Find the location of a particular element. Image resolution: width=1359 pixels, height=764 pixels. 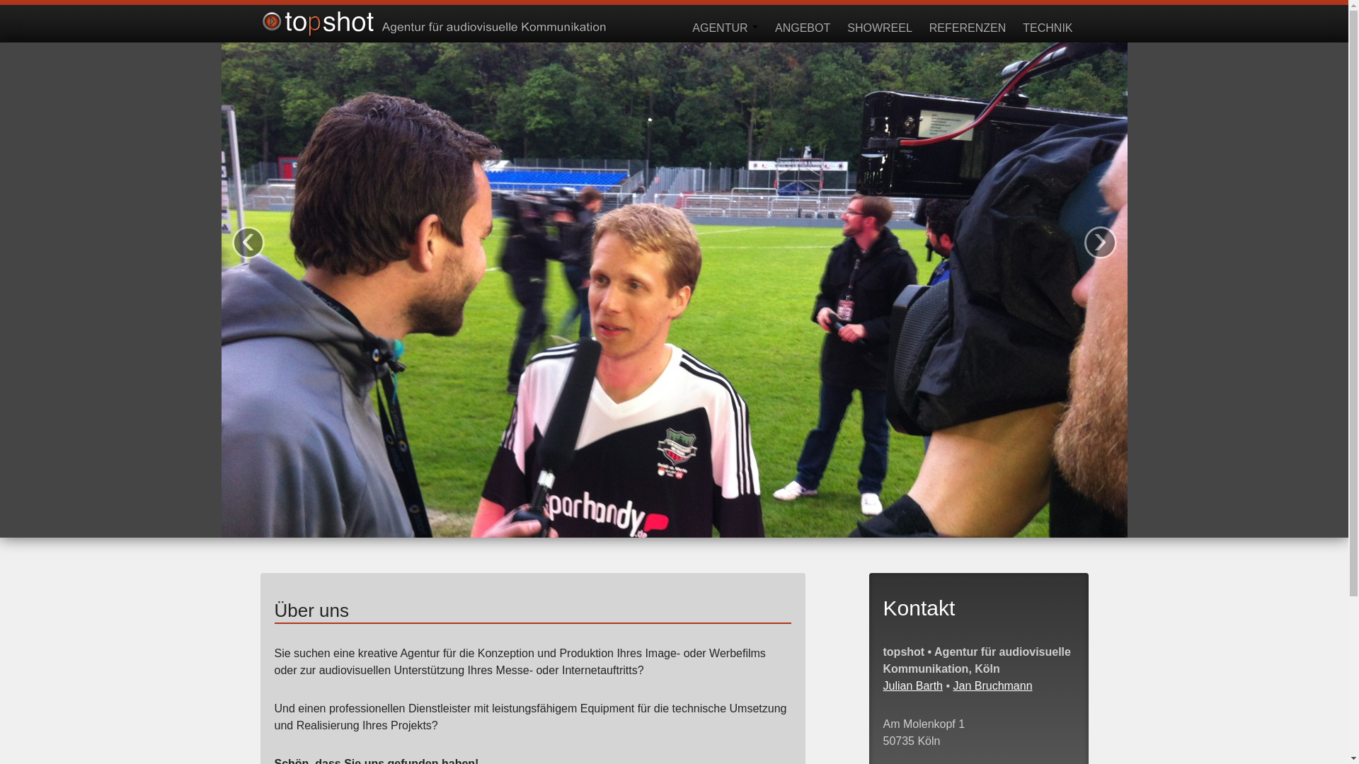

TECHNIK is located at coordinates (1048, 23).